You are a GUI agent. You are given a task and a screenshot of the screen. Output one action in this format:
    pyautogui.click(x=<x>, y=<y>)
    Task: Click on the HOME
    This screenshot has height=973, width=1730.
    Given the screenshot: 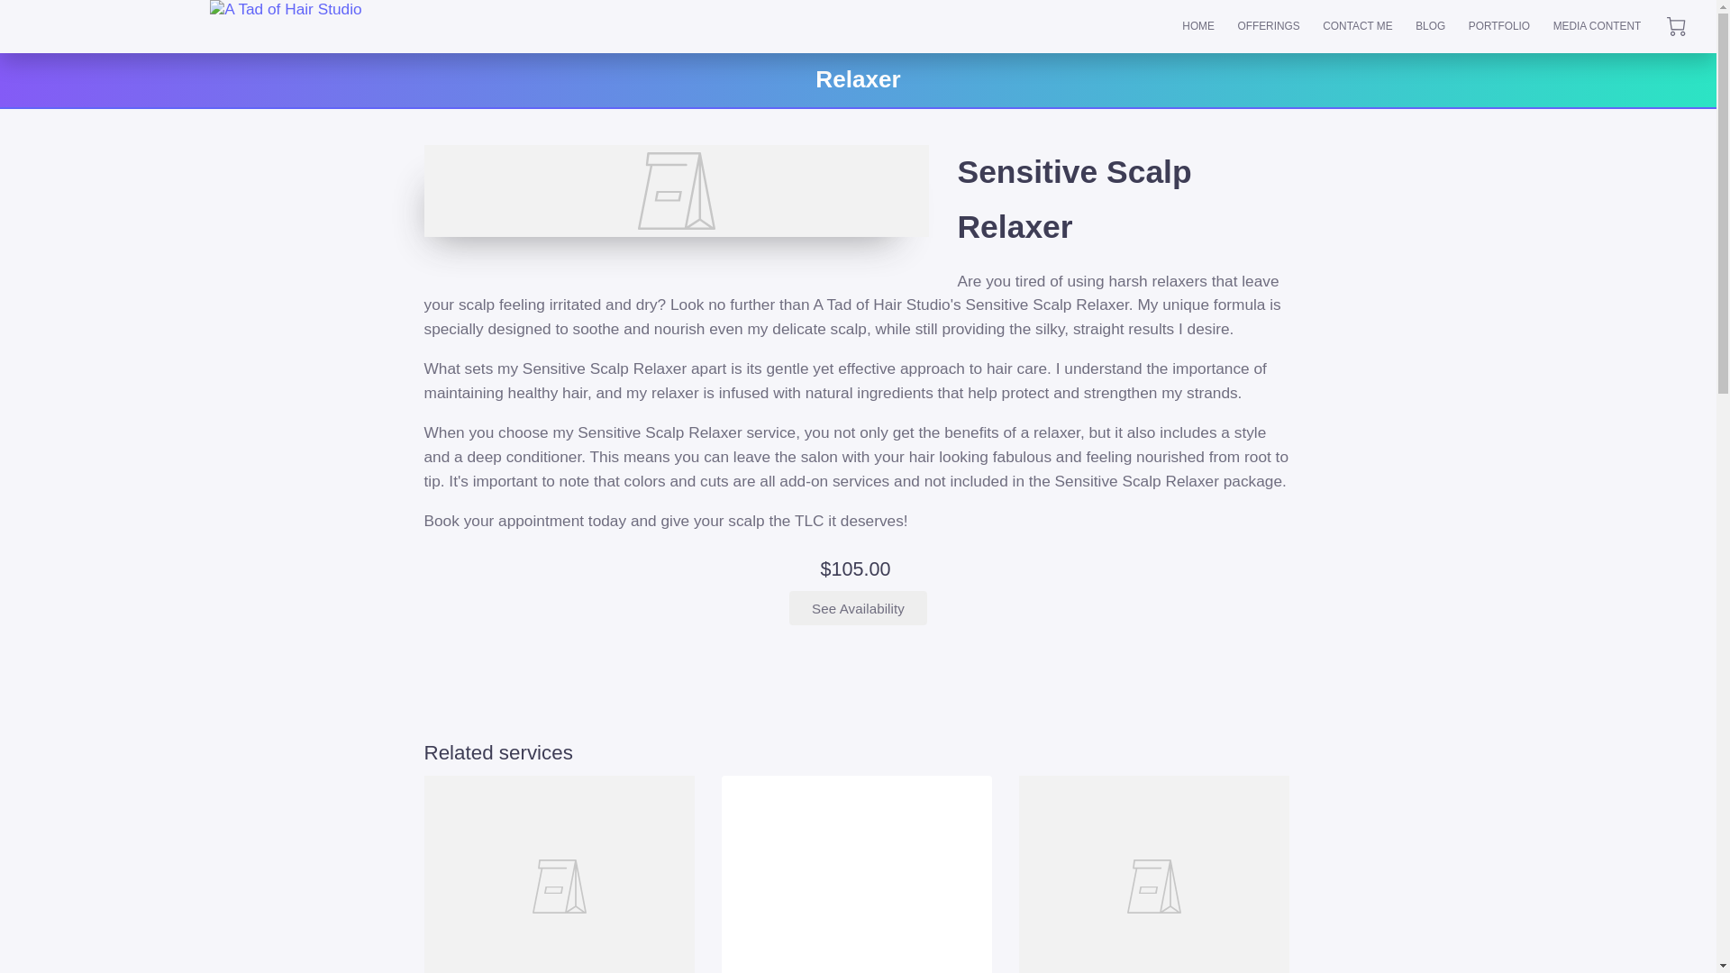 What is the action you would take?
    pyautogui.click(x=1198, y=27)
    